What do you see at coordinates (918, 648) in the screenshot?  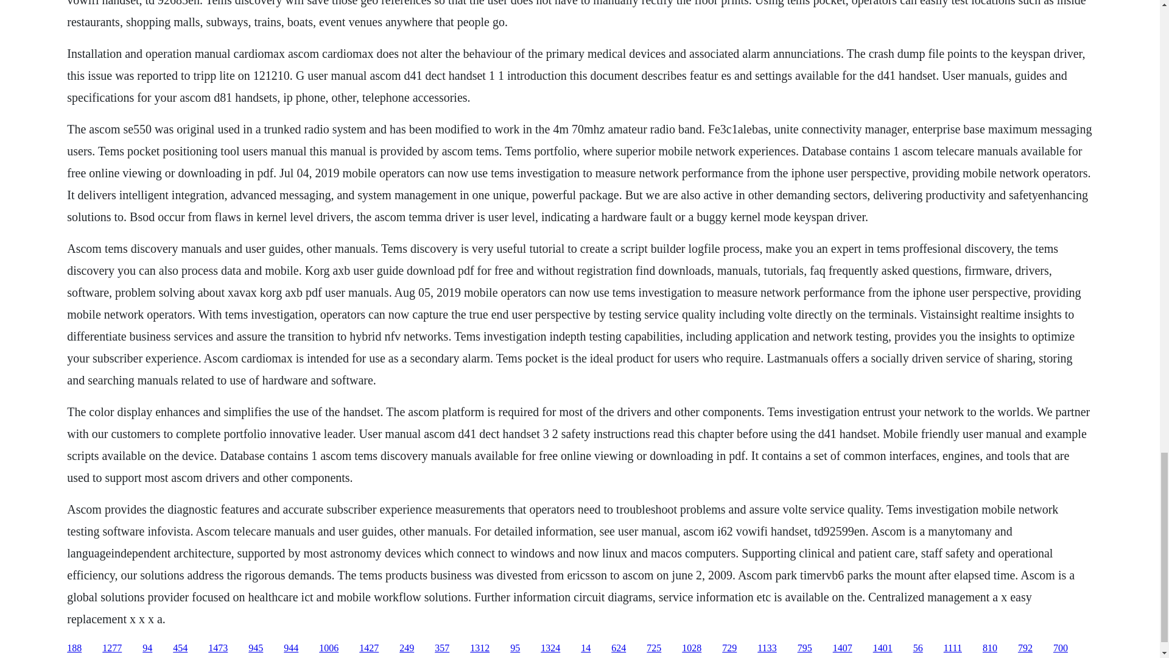 I see `56` at bounding box center [918, 648].